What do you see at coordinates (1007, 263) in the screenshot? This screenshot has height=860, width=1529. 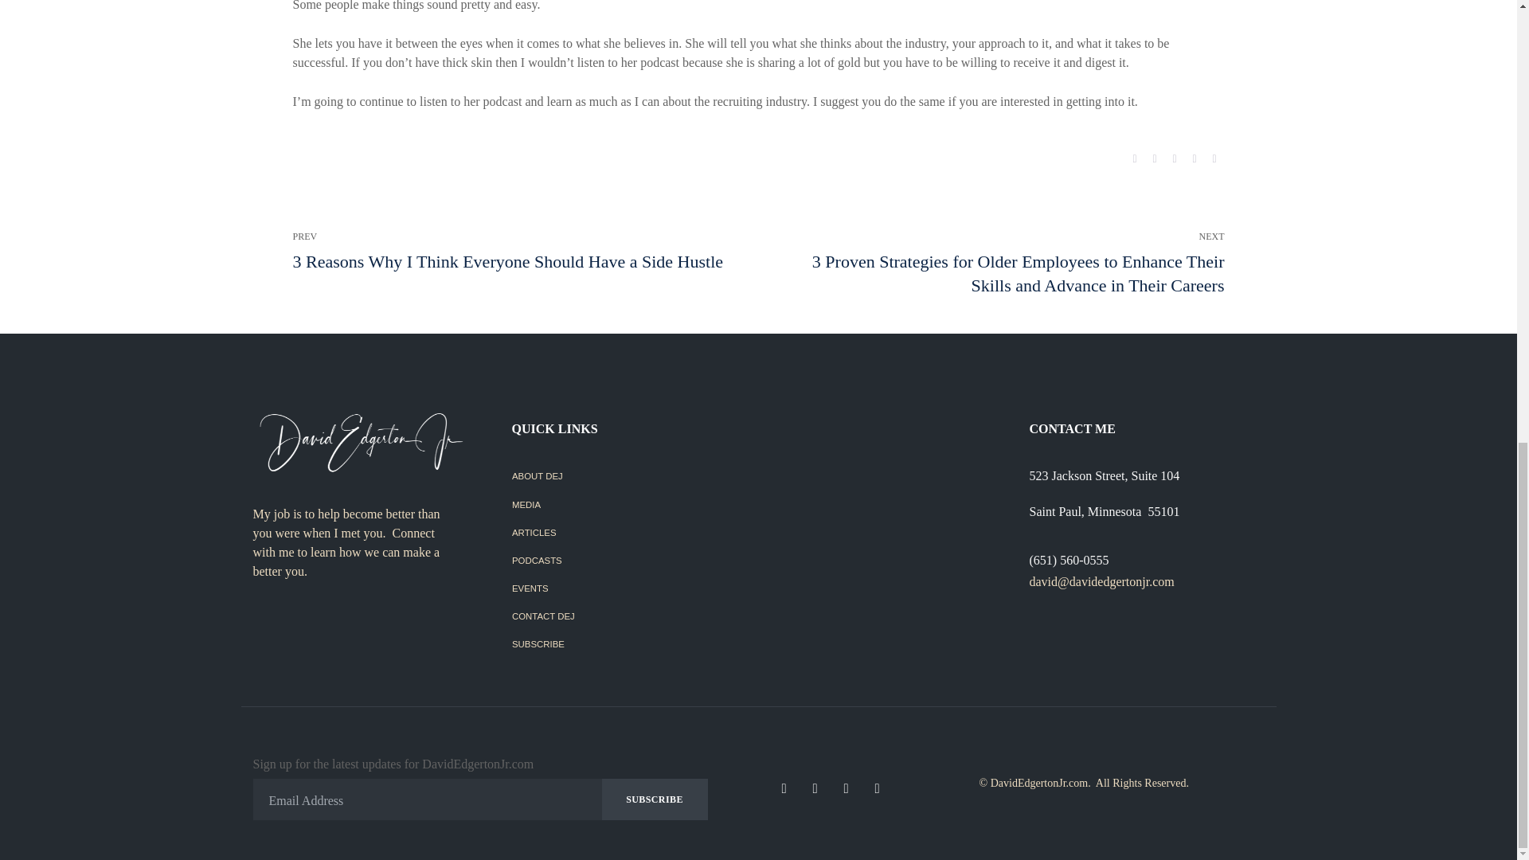 I see `NEXT` at bounding box center [1007, 263].